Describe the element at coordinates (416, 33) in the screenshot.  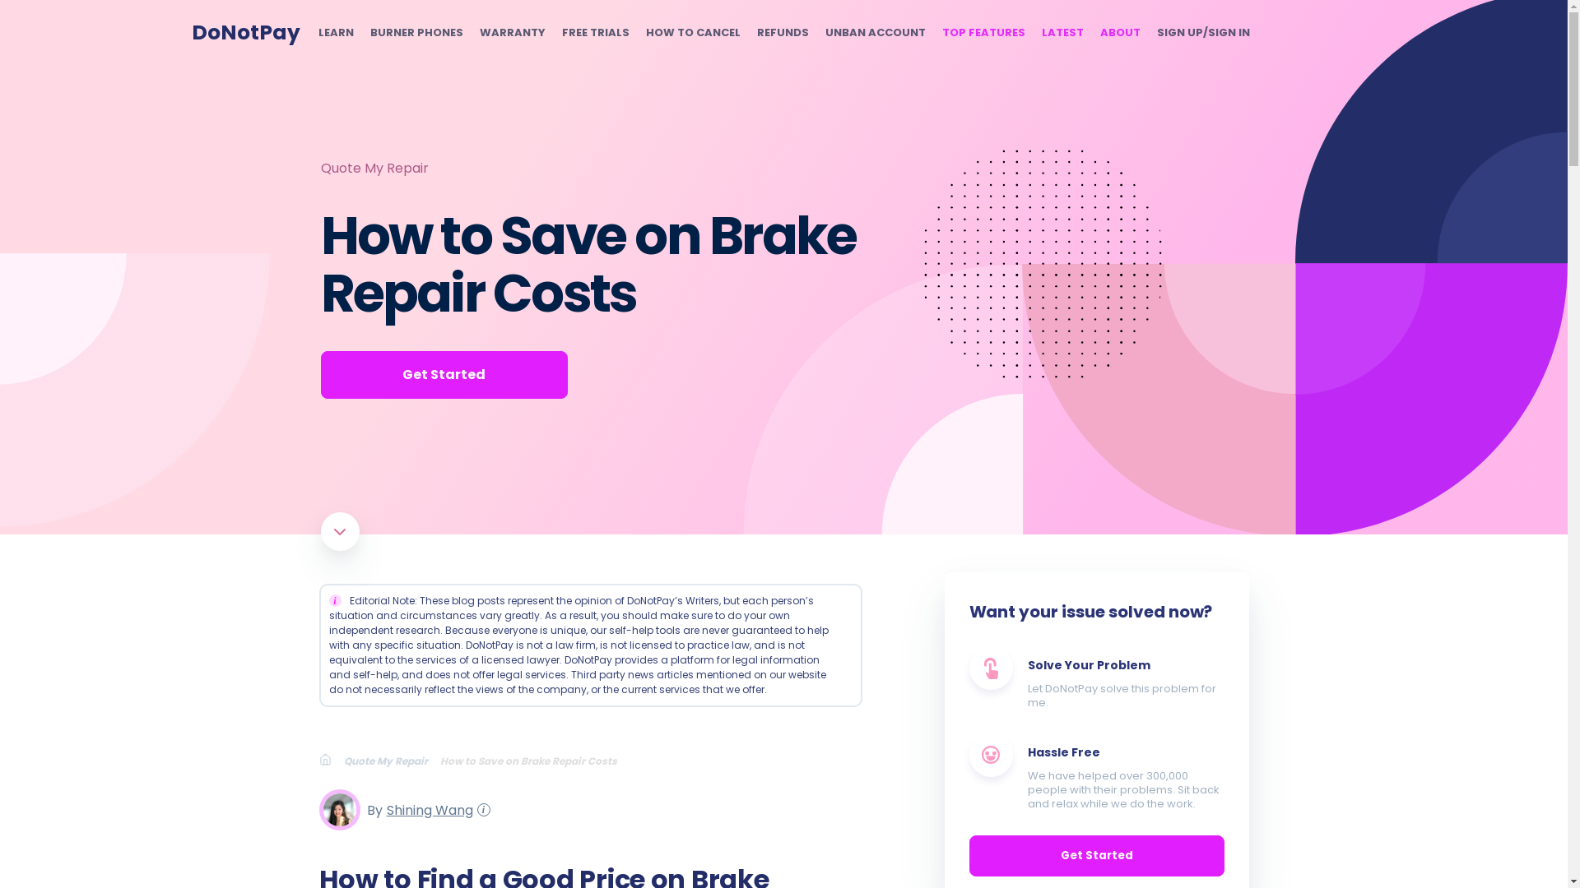
I see `BURNER PHONES` at that location.